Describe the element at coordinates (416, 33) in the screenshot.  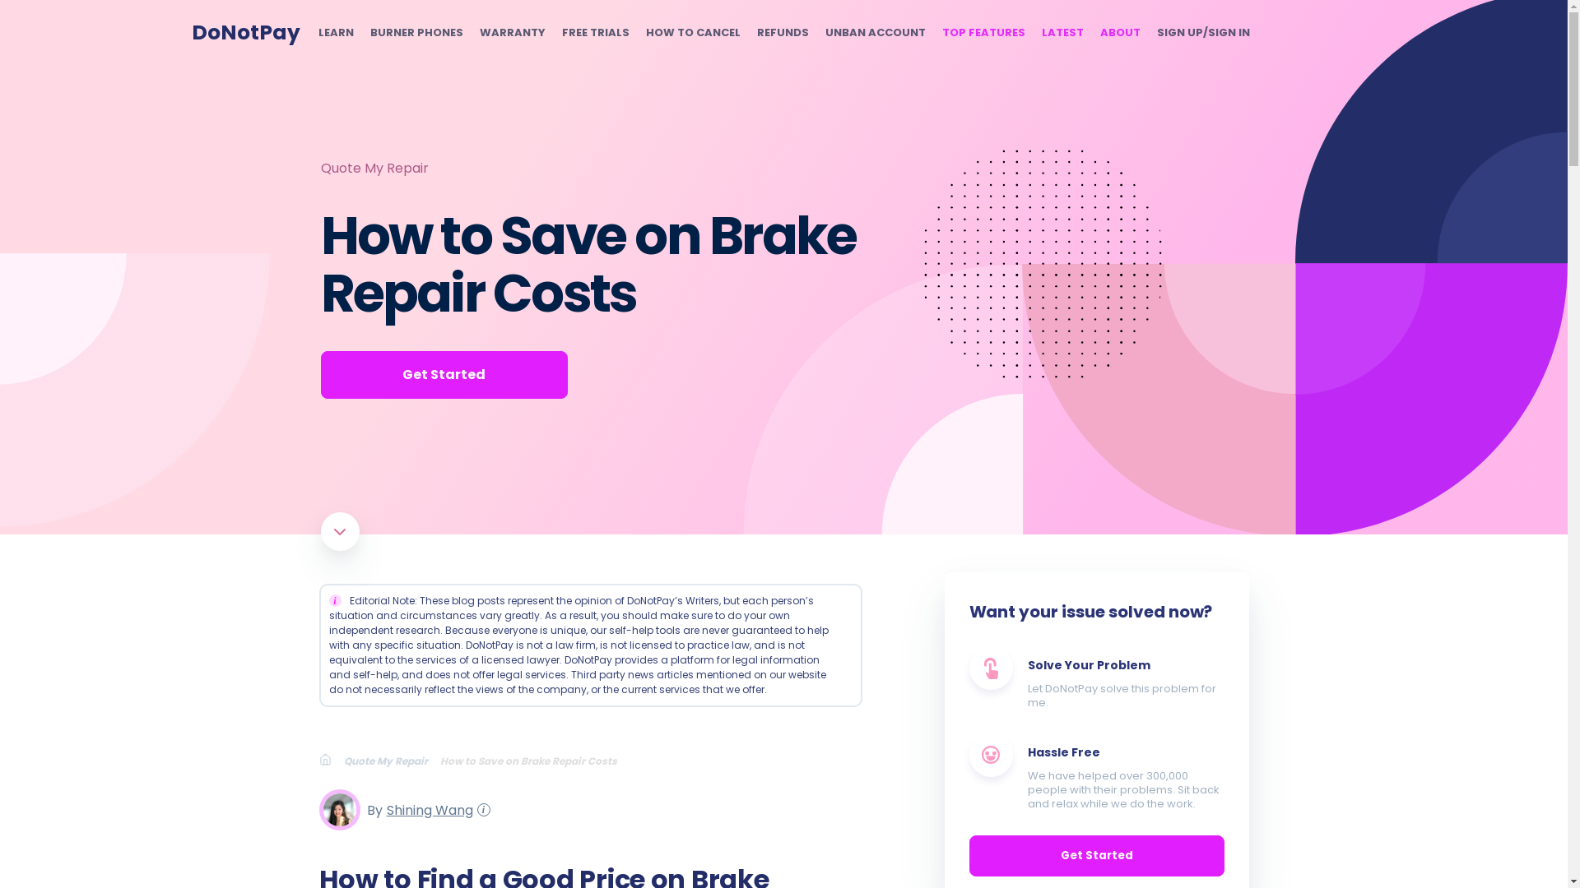
I see `BURNER PHONES` at that location.